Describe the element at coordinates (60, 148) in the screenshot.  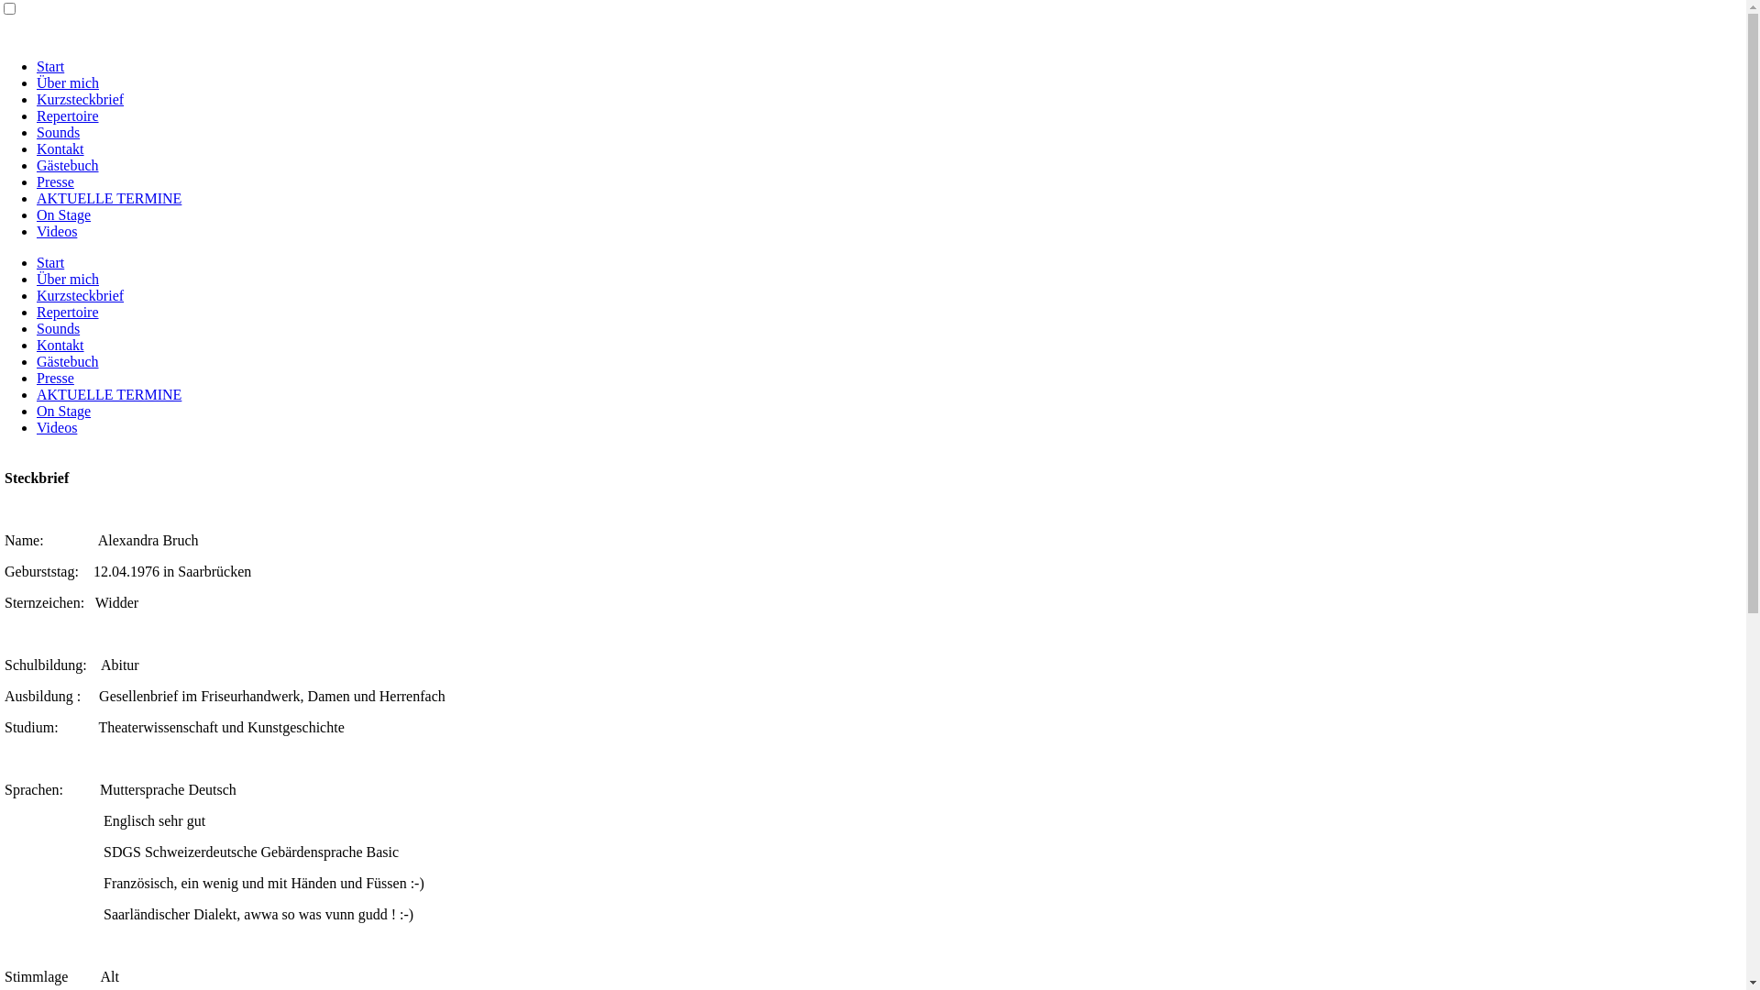
I see `Kontakt` at that location.